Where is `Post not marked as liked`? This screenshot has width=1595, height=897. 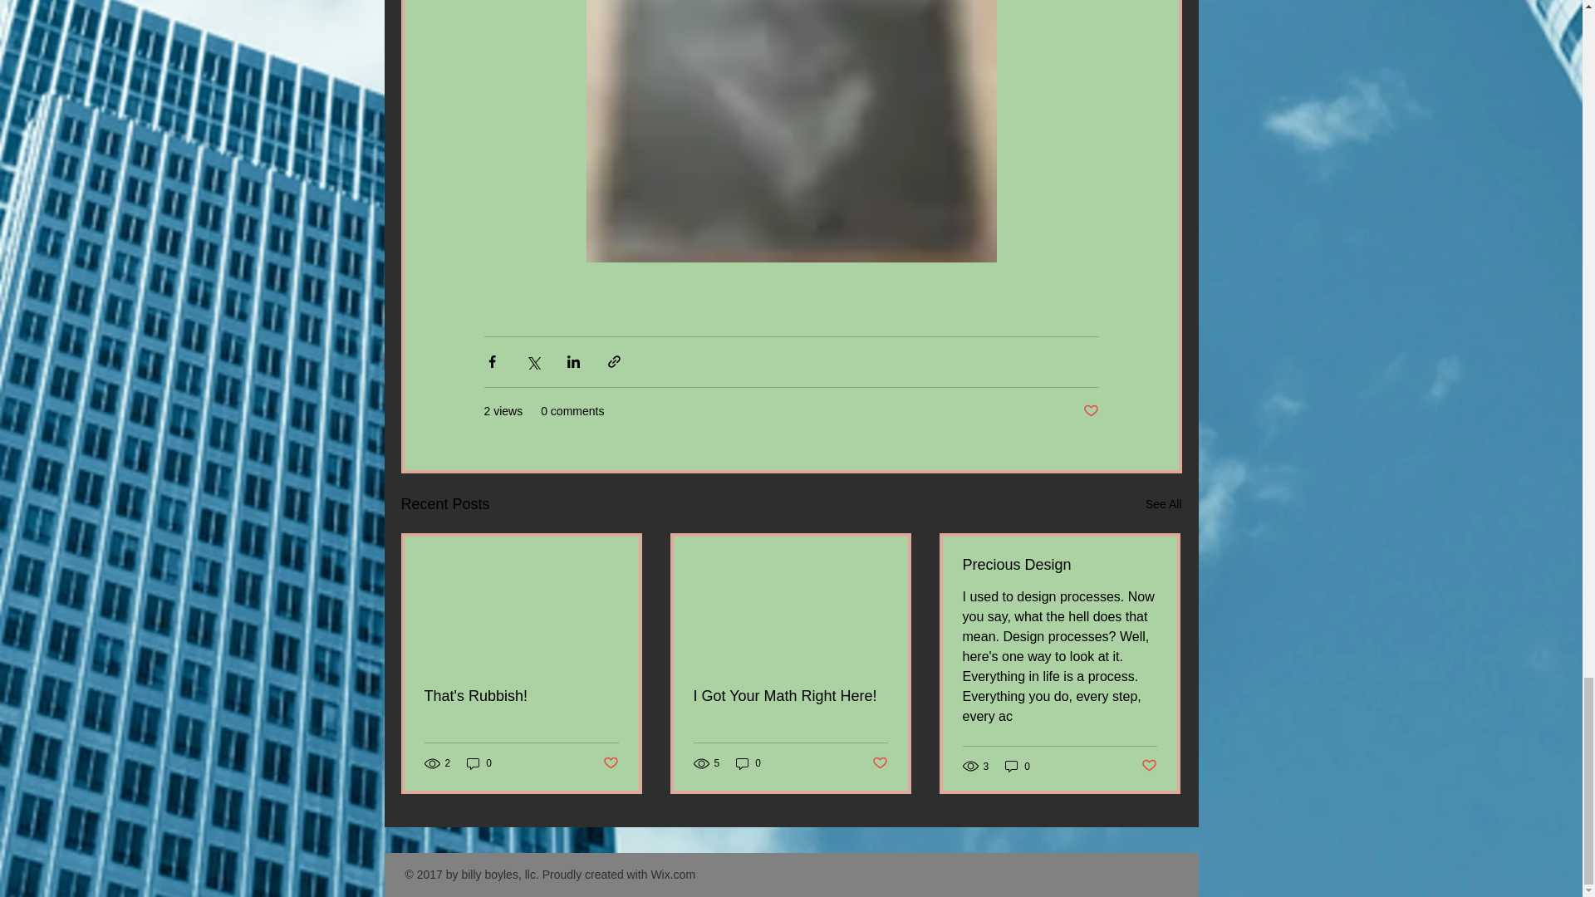
Post not marked as liked is located at coordinates (1090, 411).